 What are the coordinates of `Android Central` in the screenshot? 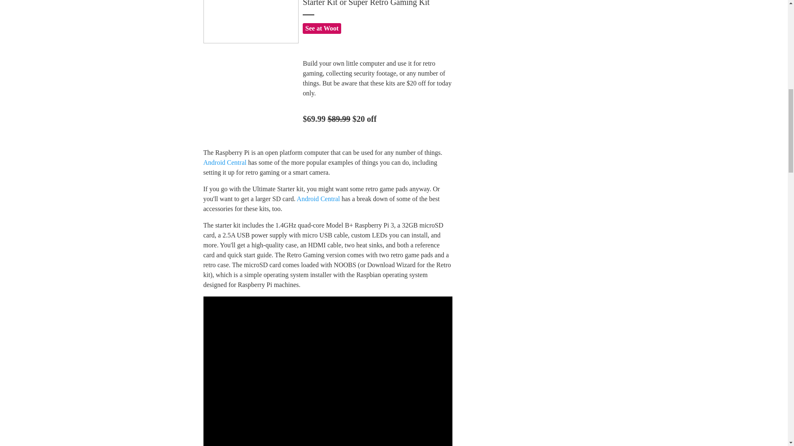 It's located at (318, 199).